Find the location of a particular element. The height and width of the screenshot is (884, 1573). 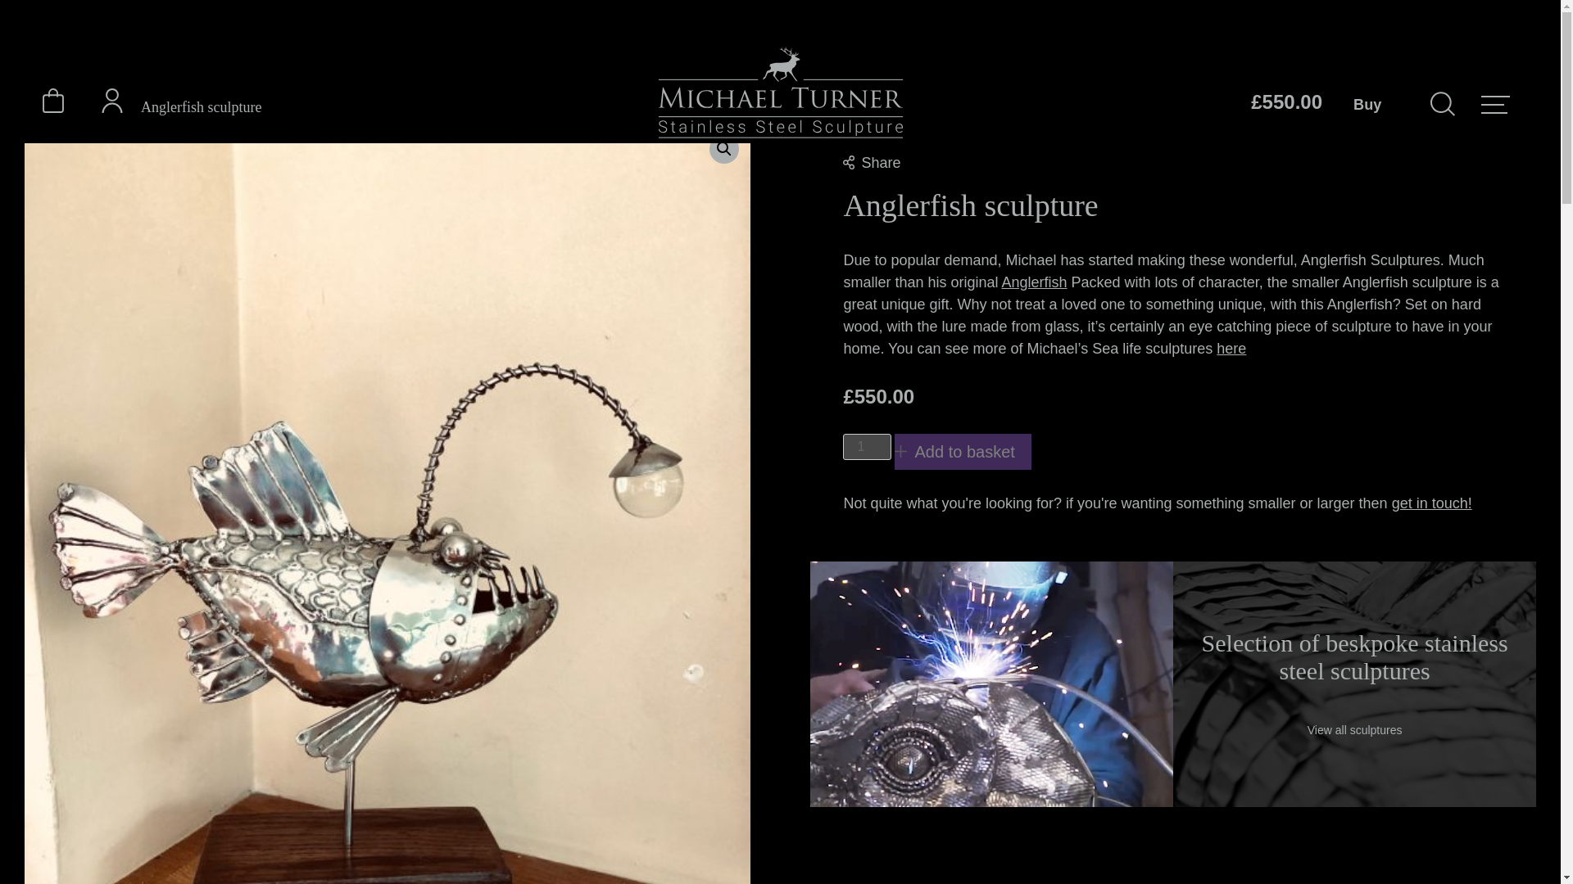

get in touch! is located at coordinates (1432, 503).